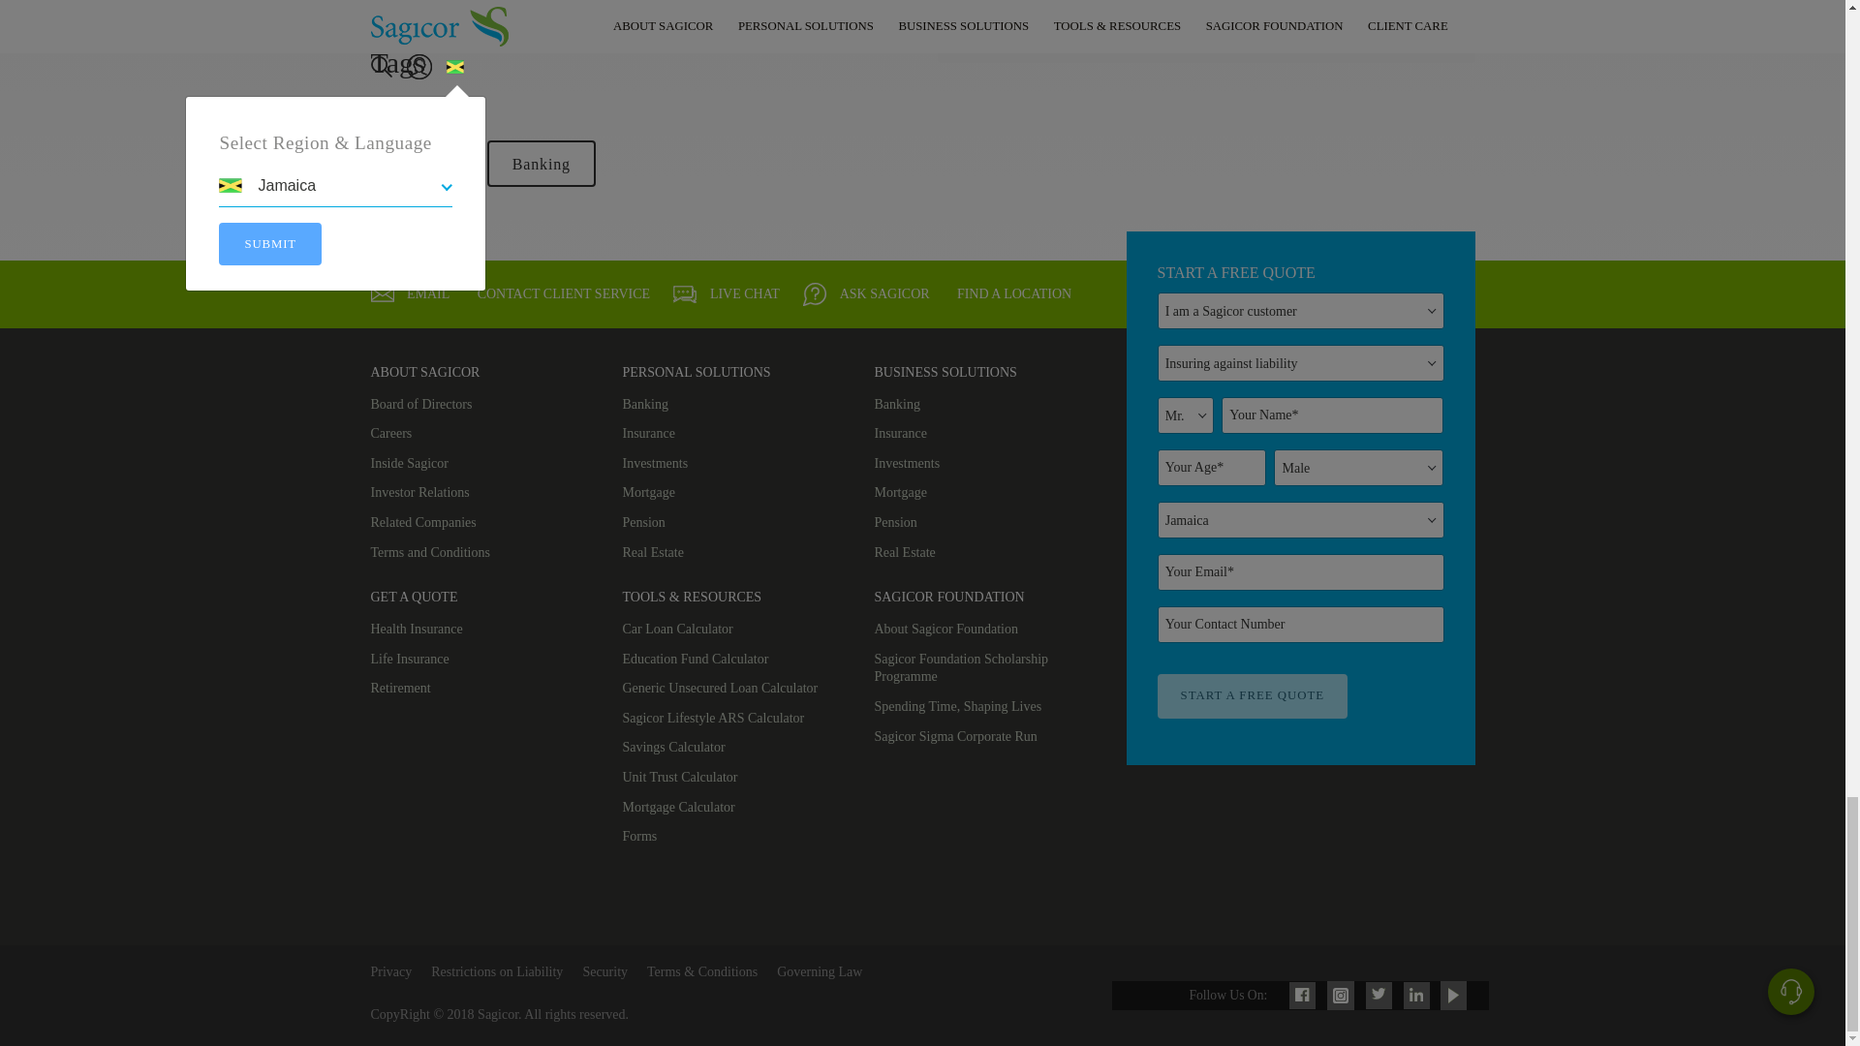 The image size is (1860, 1046). Describe the element at coordinates (727, 294) in the screenshot. I see `Live Chat` at that location.